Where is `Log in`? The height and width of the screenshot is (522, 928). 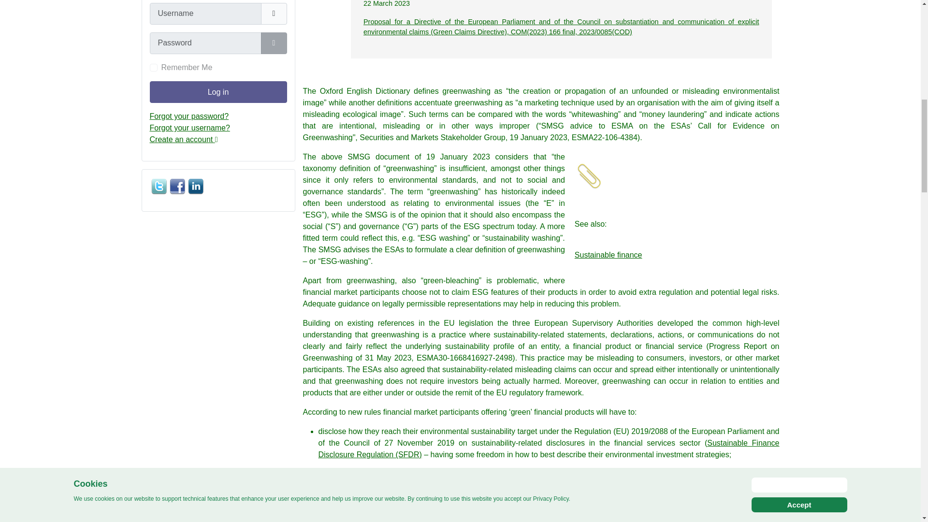 Log in is located at coordinates (218, 92).